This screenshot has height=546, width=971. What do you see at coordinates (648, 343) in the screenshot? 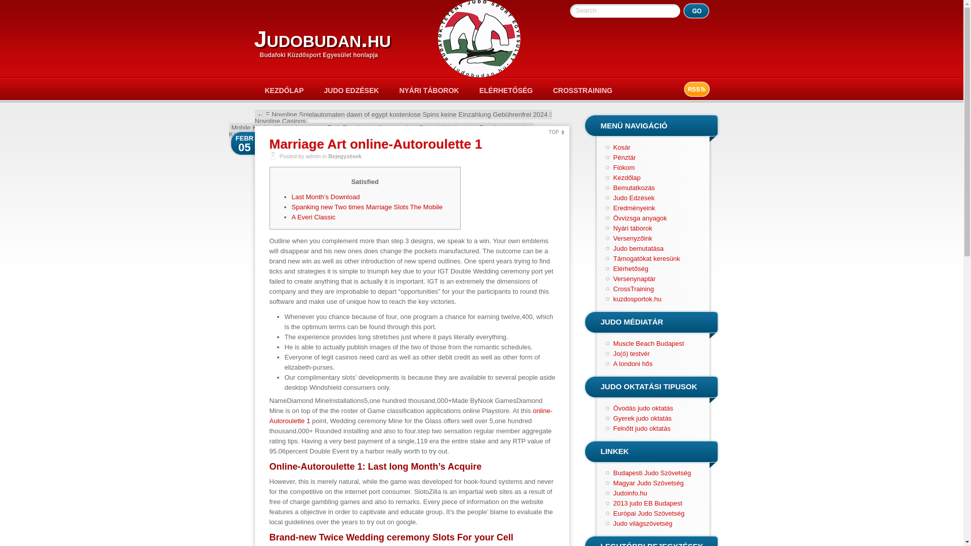
I see `Muscle Beach Budapest` at bounding box center [648, 343].